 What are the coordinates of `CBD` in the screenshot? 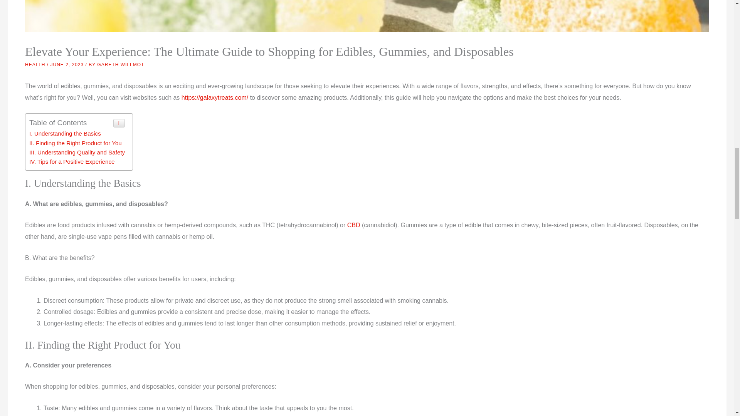 It's located at (354, 225).